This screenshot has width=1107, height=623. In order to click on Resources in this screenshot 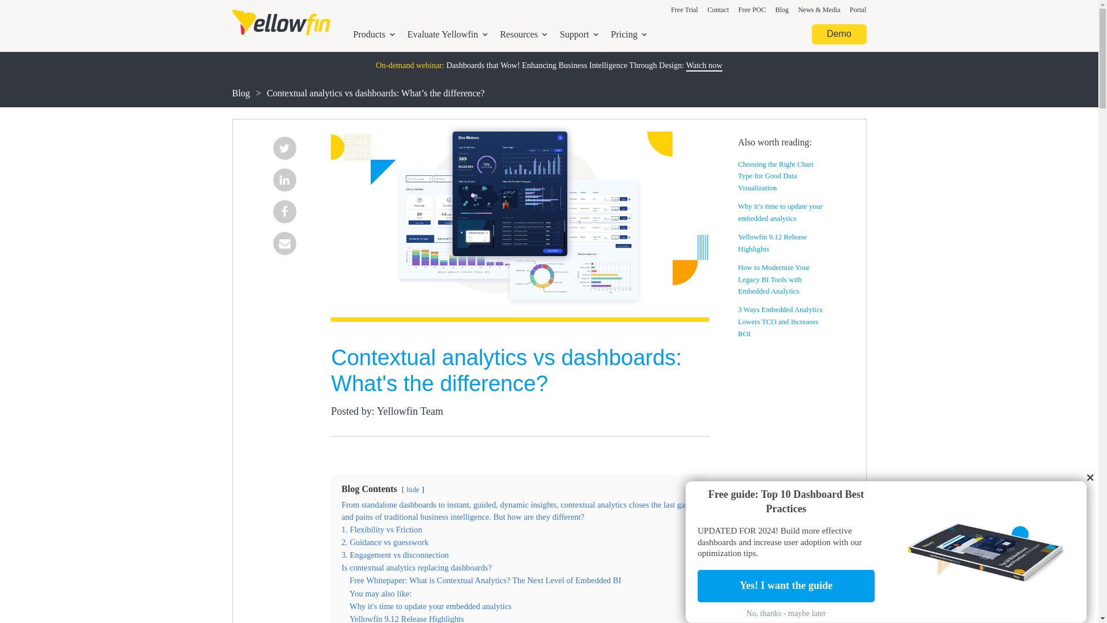, I will do `click(524, 35)`.